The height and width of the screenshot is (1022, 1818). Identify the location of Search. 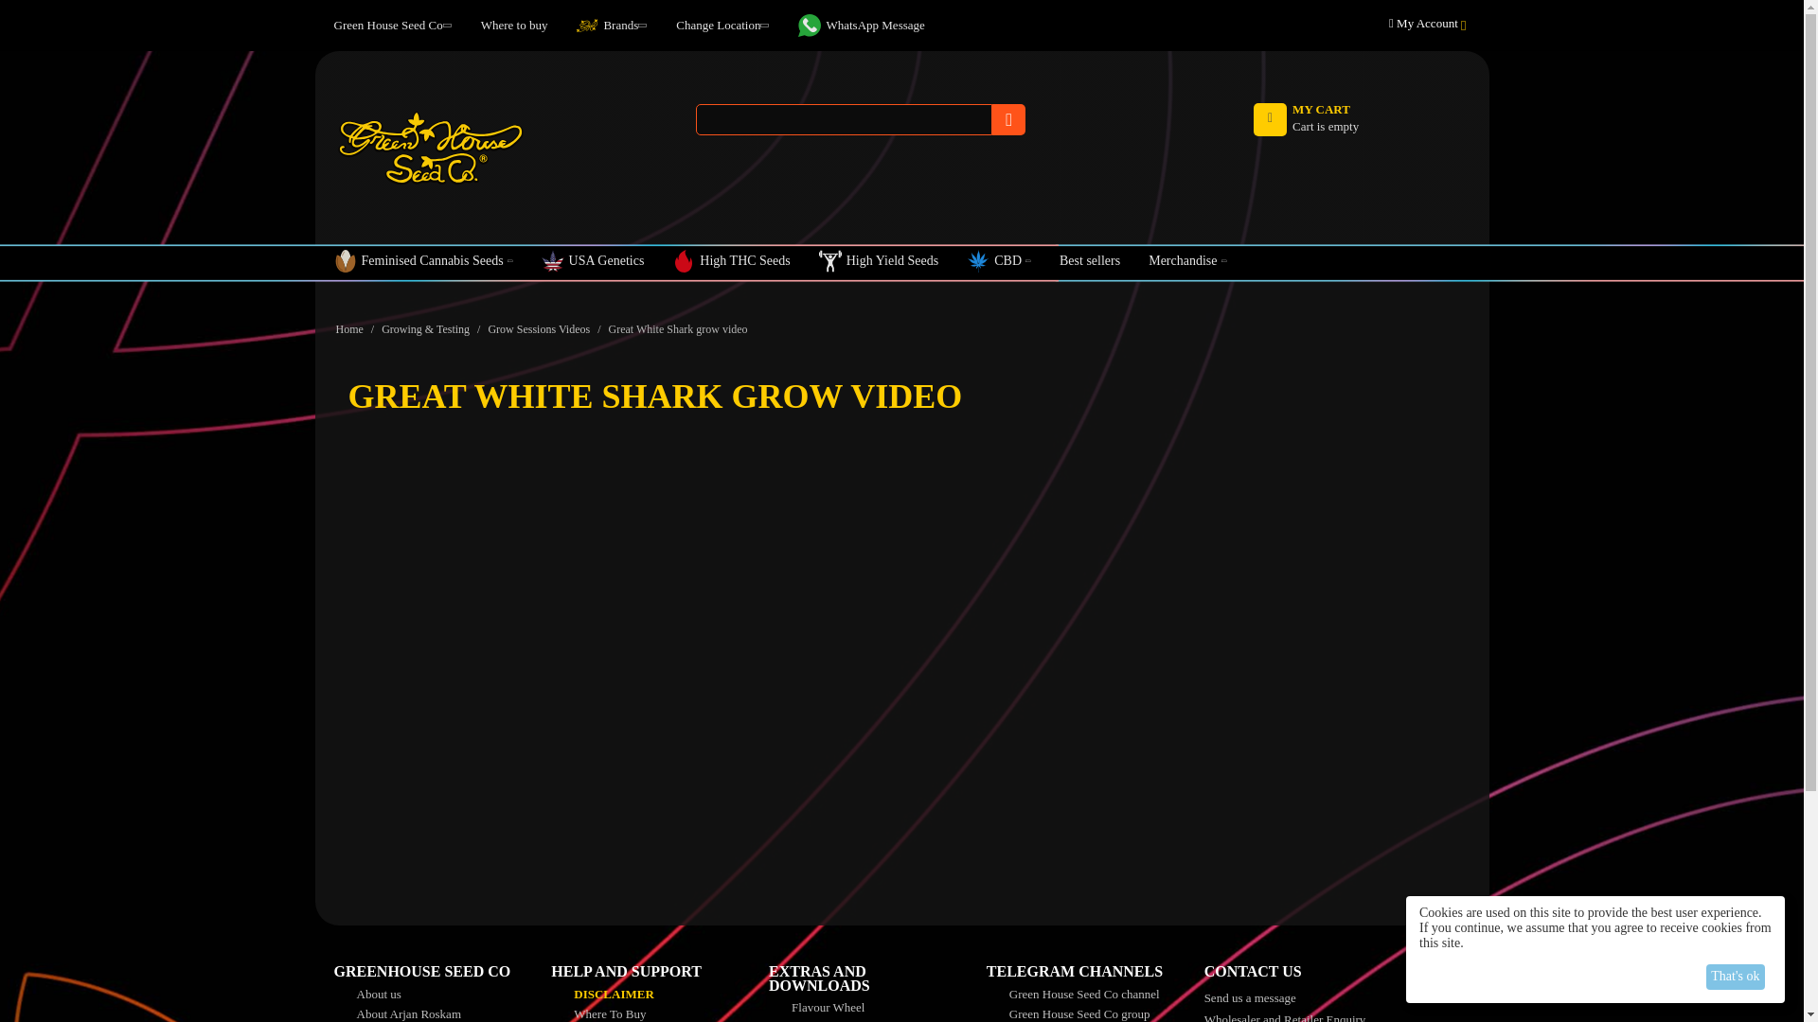
(1008, 119).